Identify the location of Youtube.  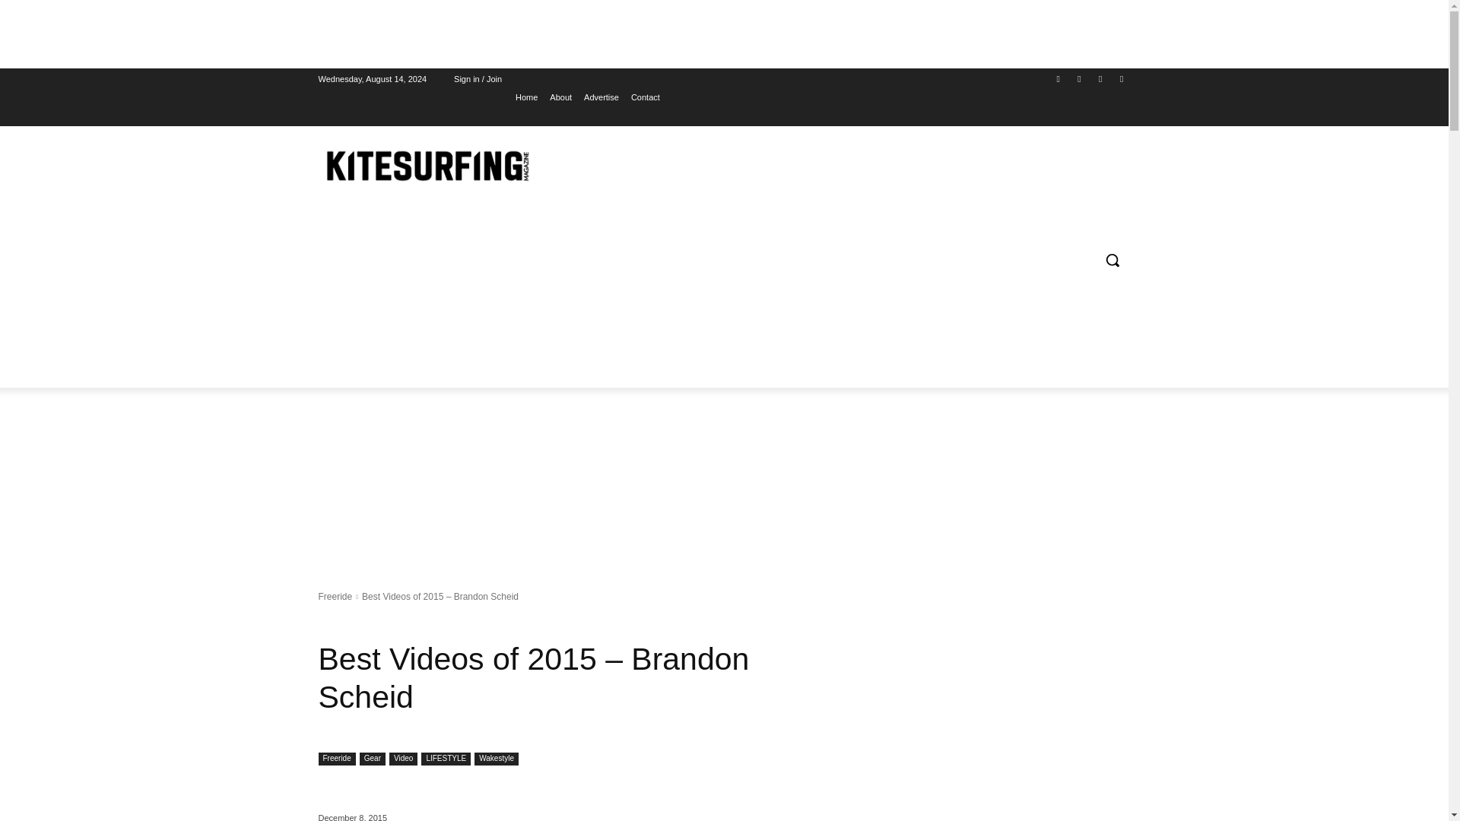
(1121, 78).